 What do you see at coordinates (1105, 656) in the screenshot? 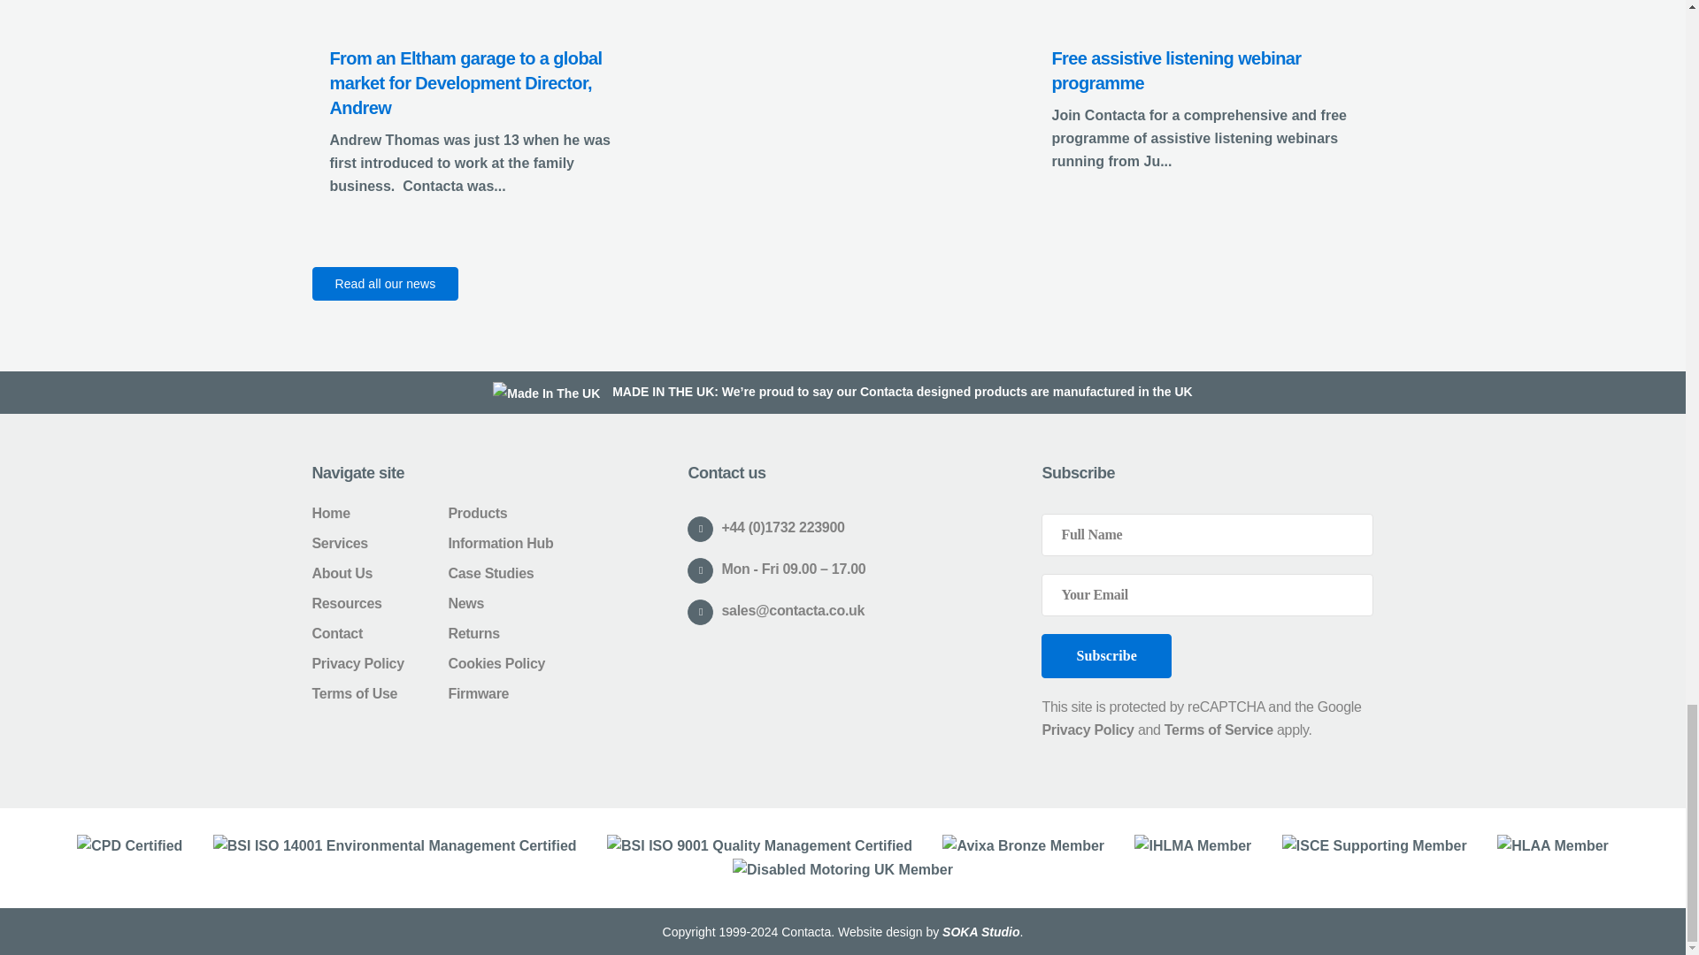
I see `Subscribe` at bounding box center [1105, 656].